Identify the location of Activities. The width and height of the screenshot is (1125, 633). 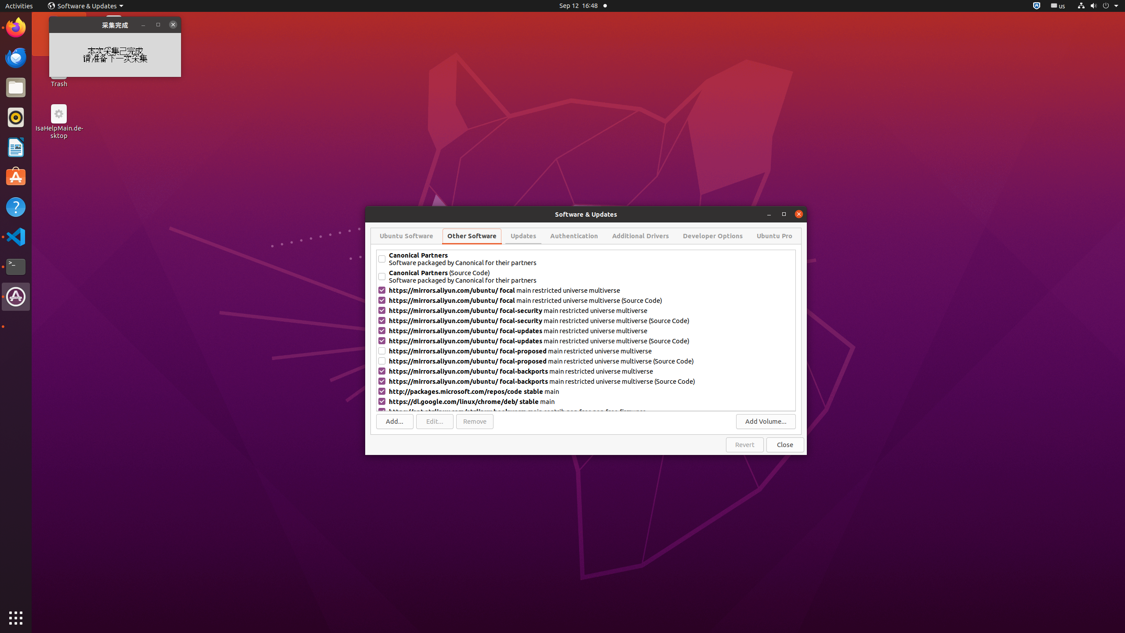
(19, 6).